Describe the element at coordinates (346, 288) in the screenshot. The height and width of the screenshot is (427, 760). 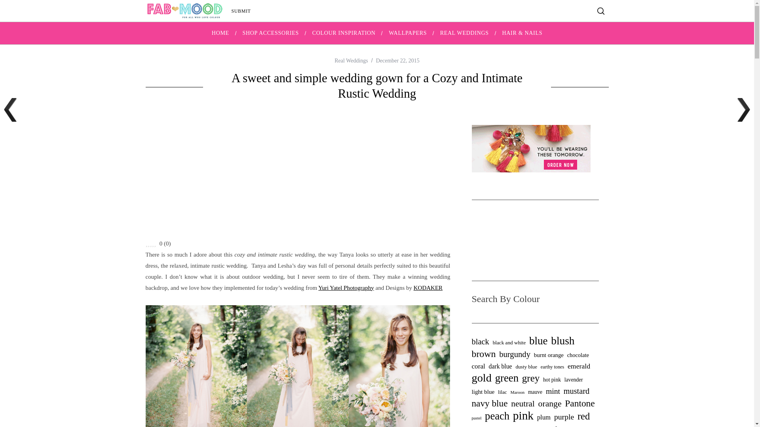
I see `Yuri Yatel Photography` at that location.